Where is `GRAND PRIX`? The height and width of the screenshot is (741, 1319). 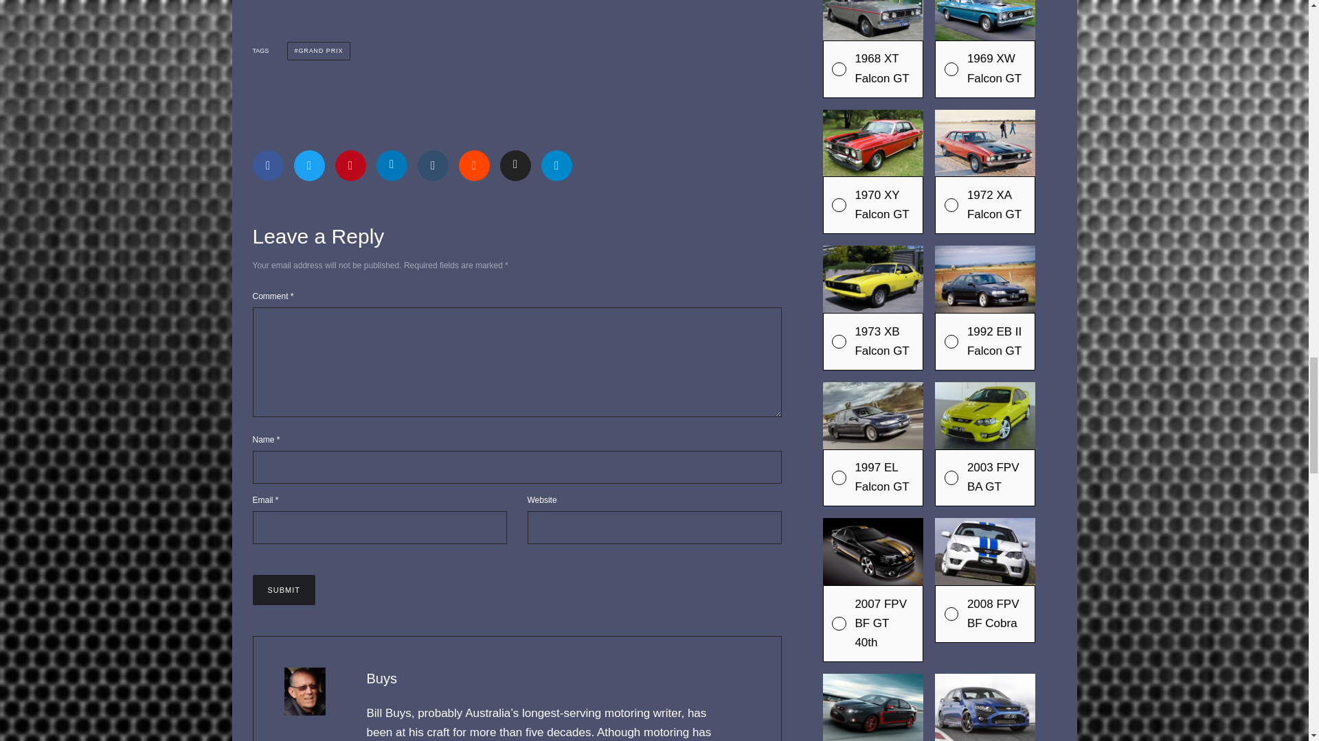 GRAND PRIX is located at coordinates (319, 51).